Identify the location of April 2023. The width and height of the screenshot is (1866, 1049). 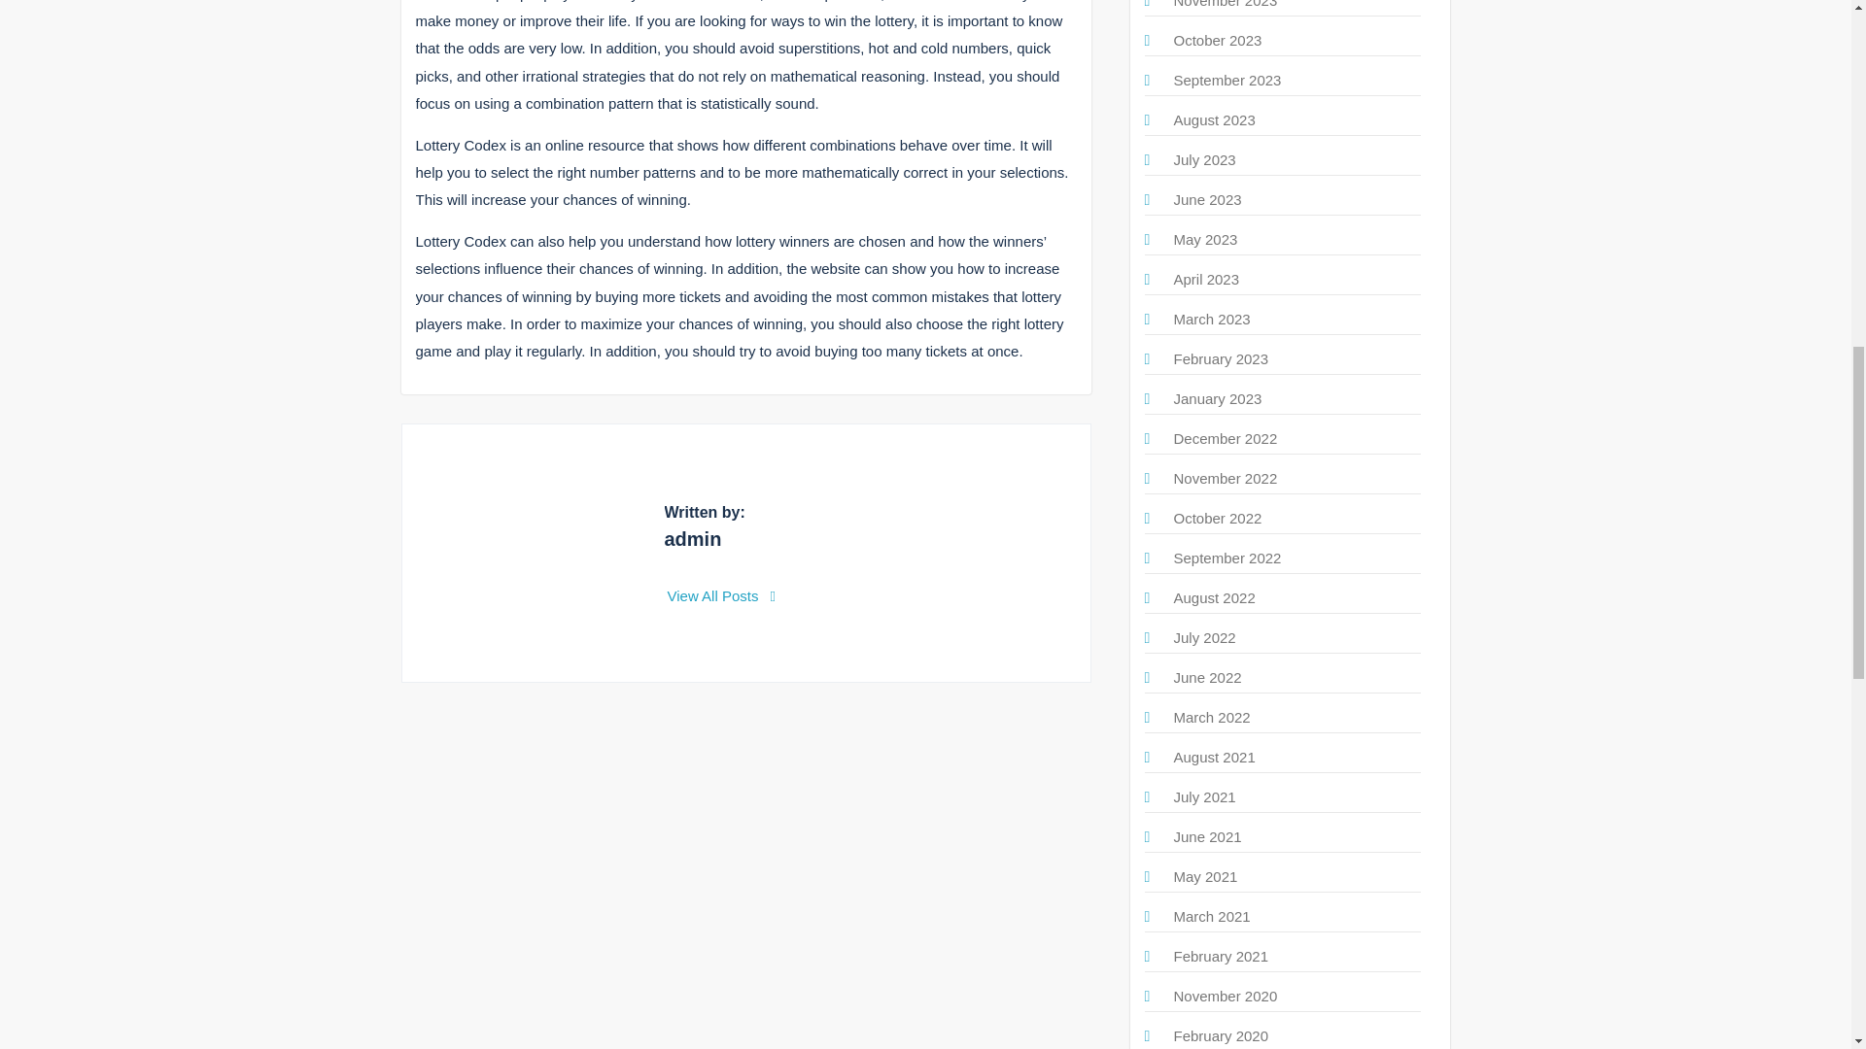
(1207, 278).